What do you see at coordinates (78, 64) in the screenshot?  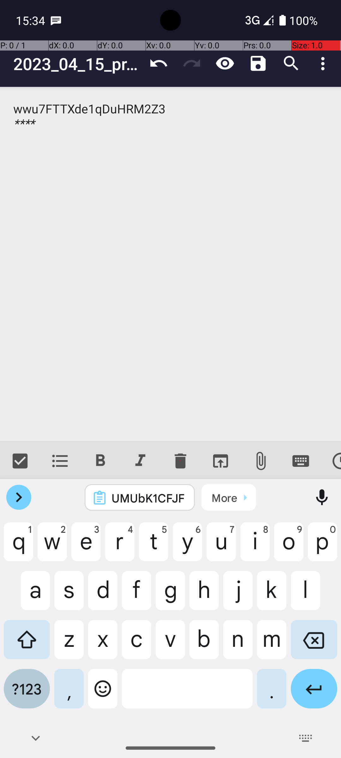 I see `2023_04_15_proud_guitar` at bounding box center [78, 64].